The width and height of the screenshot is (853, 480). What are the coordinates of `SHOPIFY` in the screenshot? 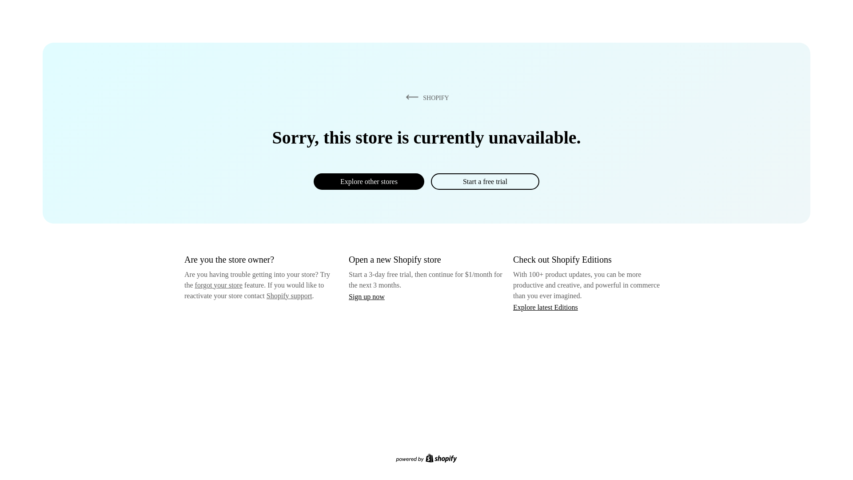 It's located at (426, 97).